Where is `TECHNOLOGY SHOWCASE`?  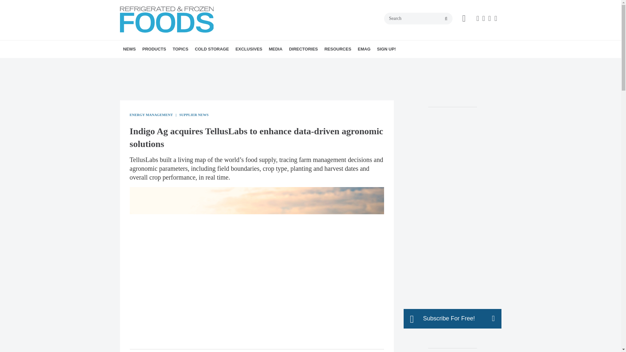 TECHNOLOGY SHOWCASE is located at coordinates (168, 63).